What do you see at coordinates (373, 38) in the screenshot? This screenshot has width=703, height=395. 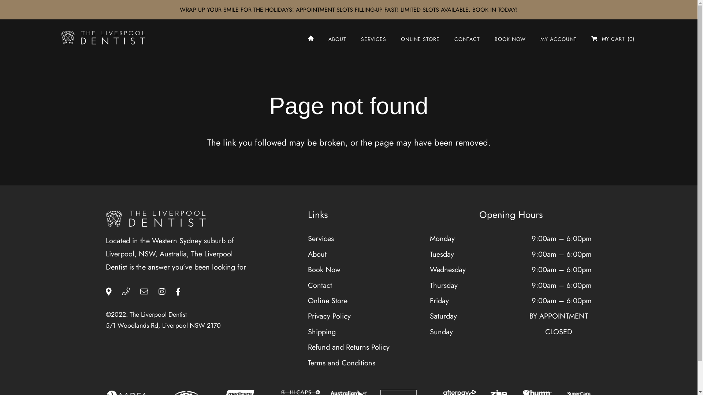 I see `SERVICES` at bounding box center [373, 38].